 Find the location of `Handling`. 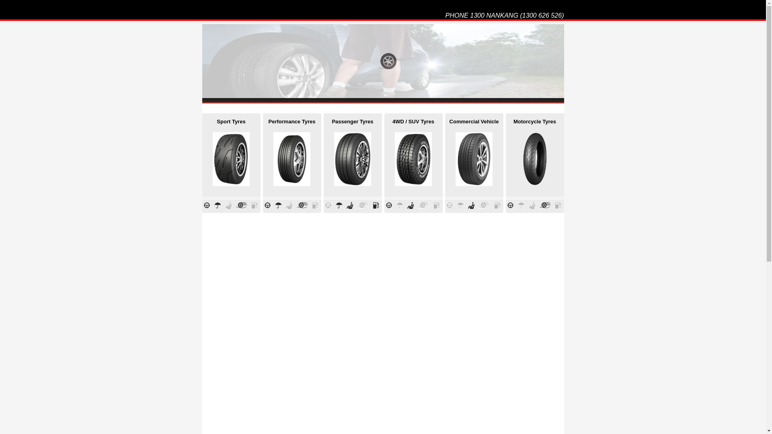

Handling is located at coordinates (268, 207).